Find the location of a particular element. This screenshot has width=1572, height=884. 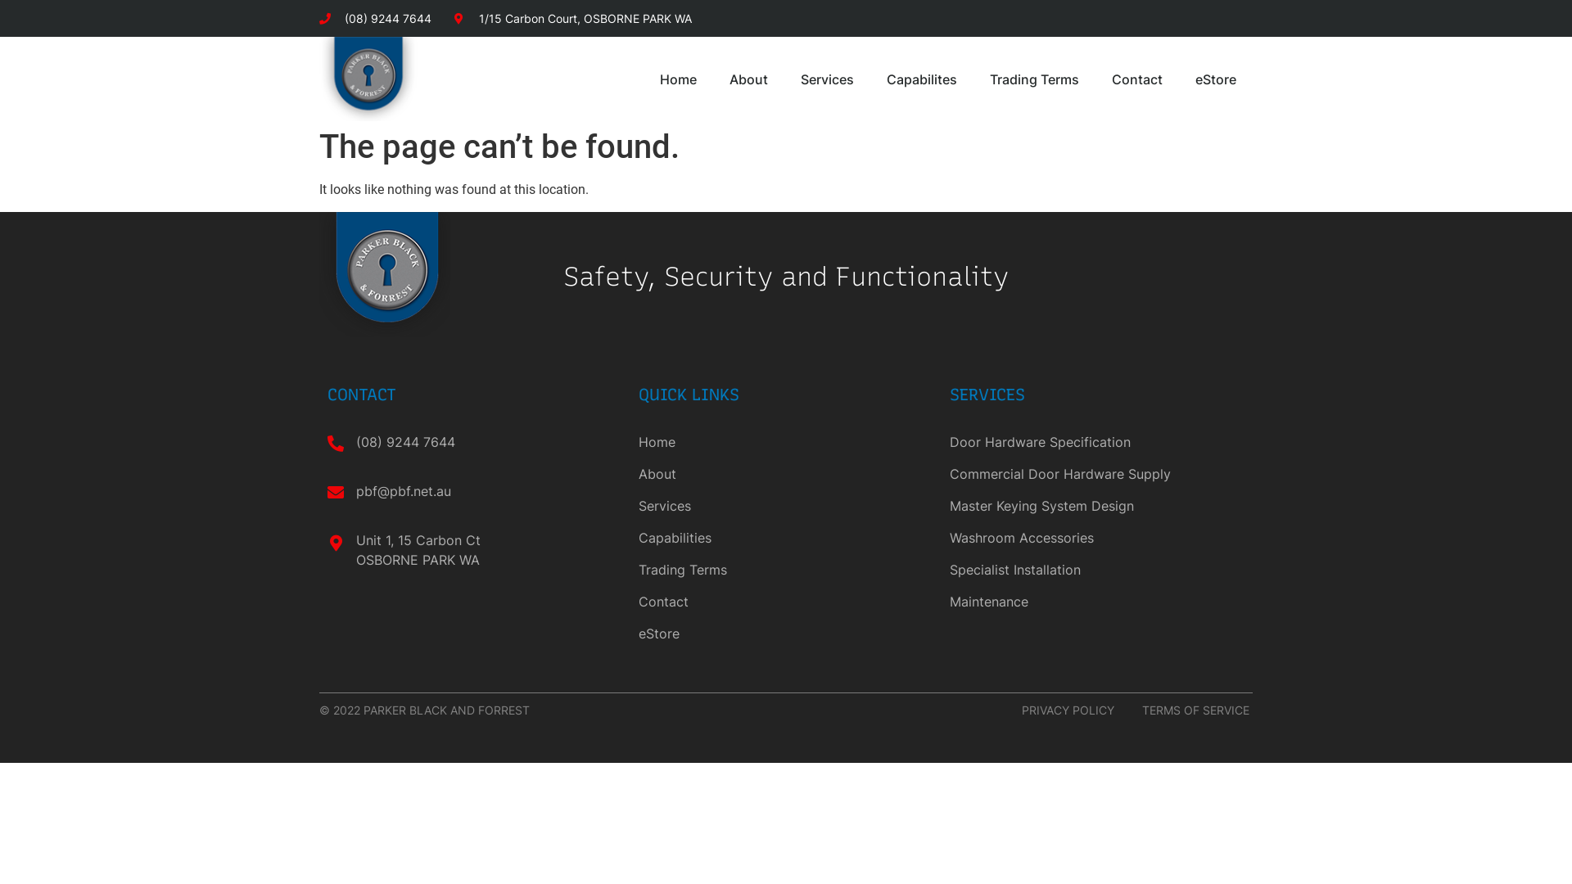

Services is located at coordinates (827, 79).